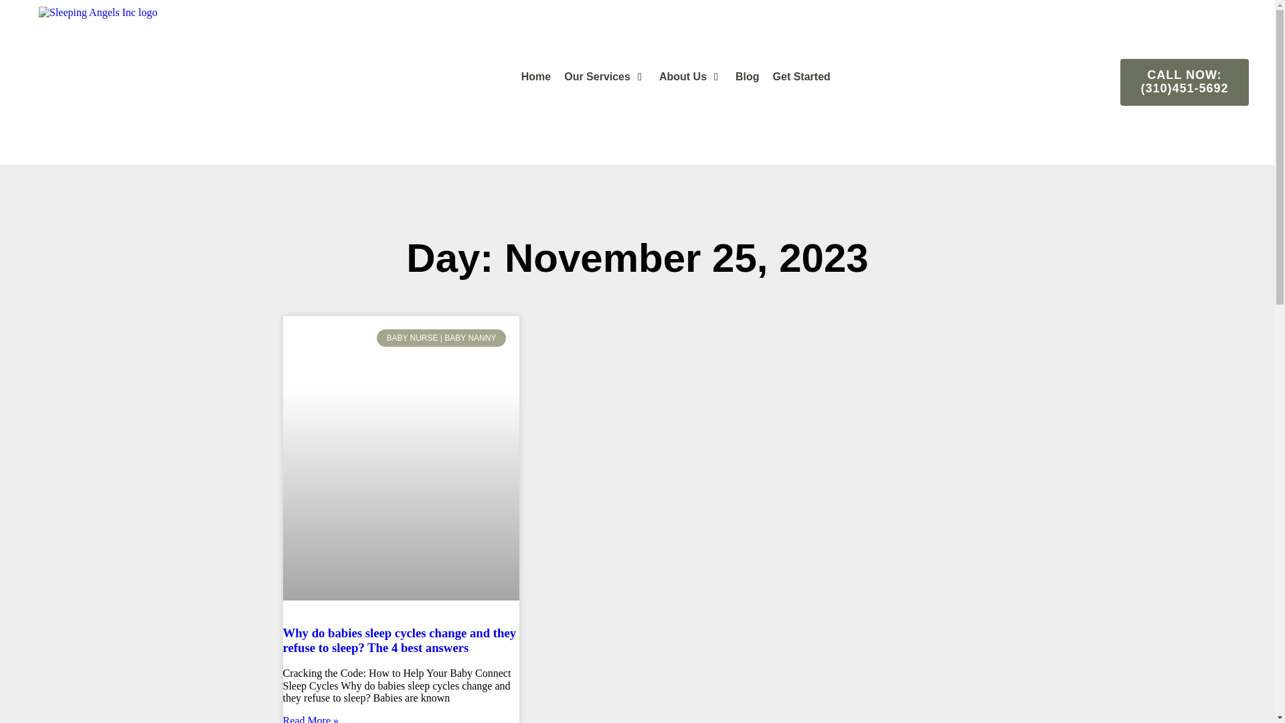  I want to click on Our Services, so click(597, 76).